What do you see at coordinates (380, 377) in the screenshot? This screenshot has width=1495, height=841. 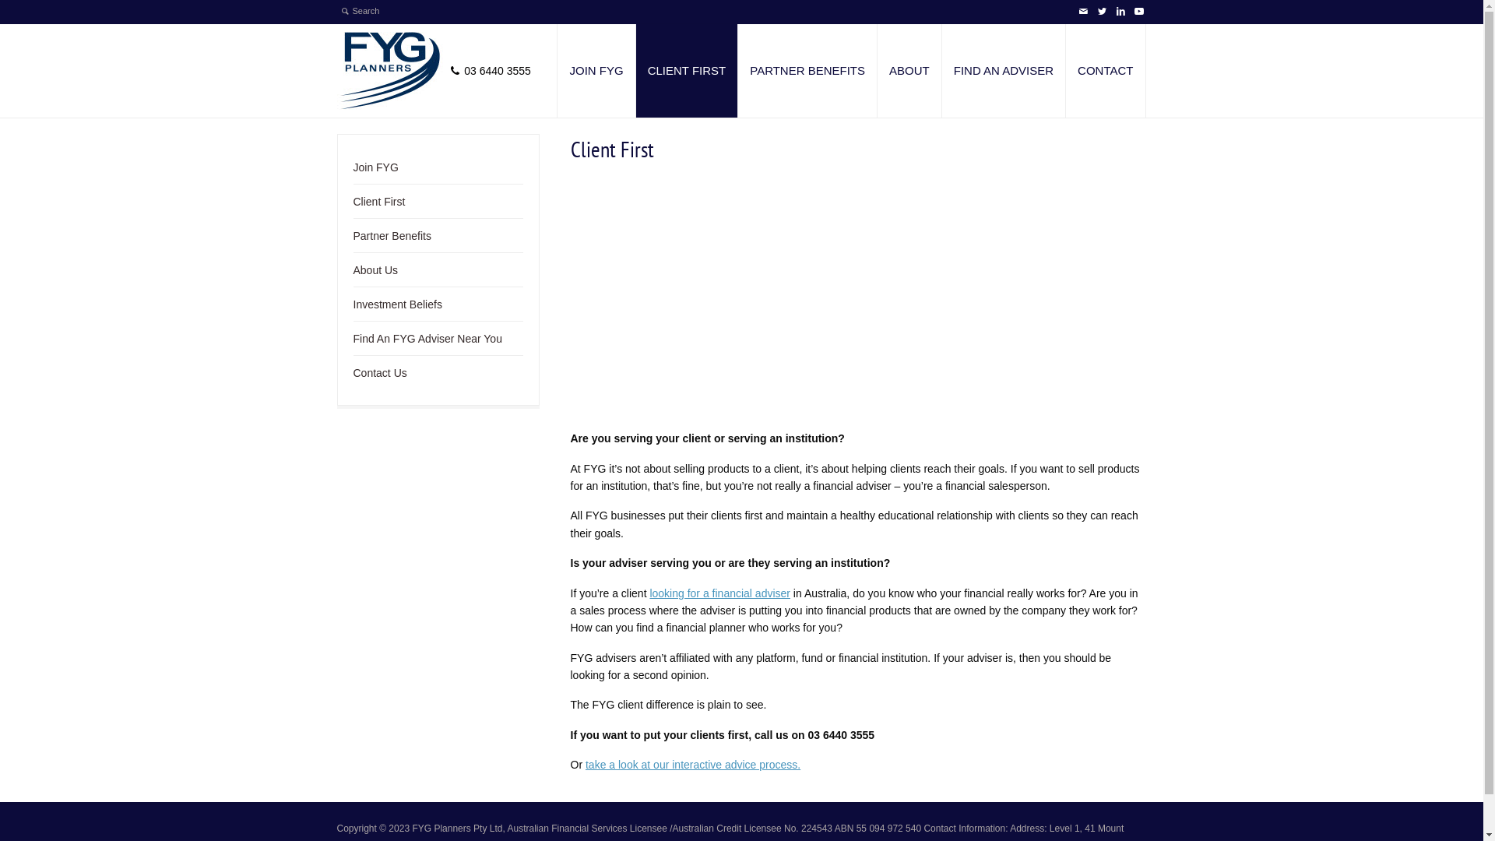 I see `Contact Us` at bounding box center [380, 377].